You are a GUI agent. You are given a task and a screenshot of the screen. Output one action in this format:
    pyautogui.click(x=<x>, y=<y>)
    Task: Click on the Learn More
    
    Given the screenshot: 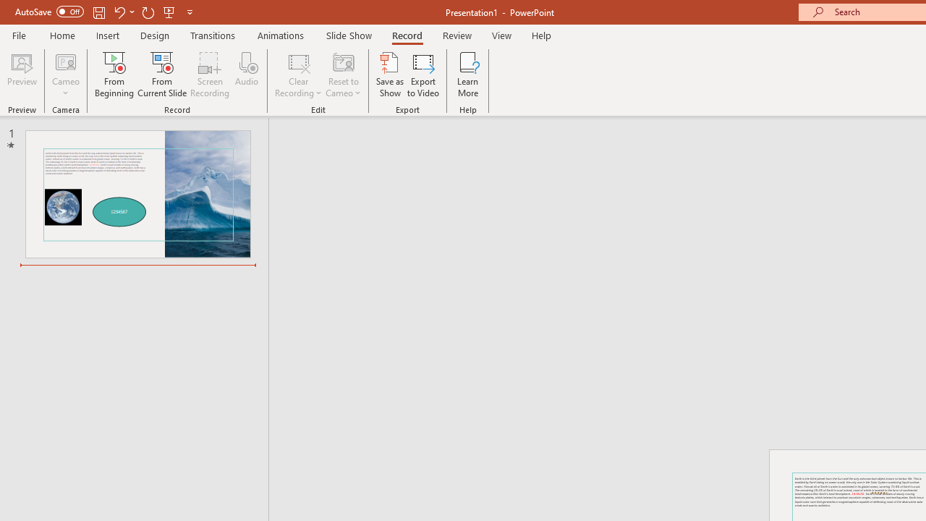 What is the action you would take?
    pyautogui.click(x=467, y=74)
    